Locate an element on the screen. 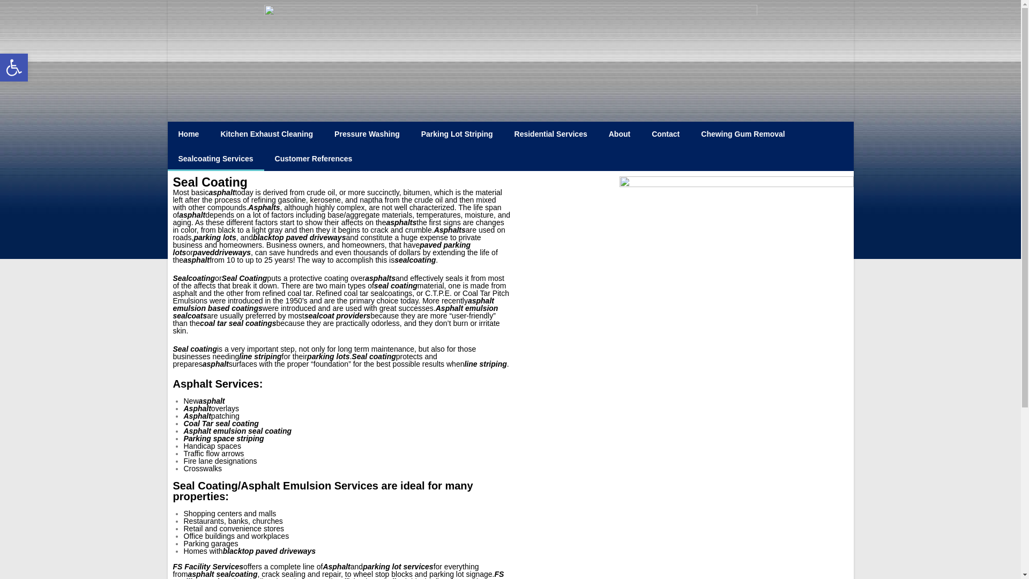 Image resolution: width=1029 pixels, height=579 pixels. Pressure Washing is located at coordinates (314, 159).